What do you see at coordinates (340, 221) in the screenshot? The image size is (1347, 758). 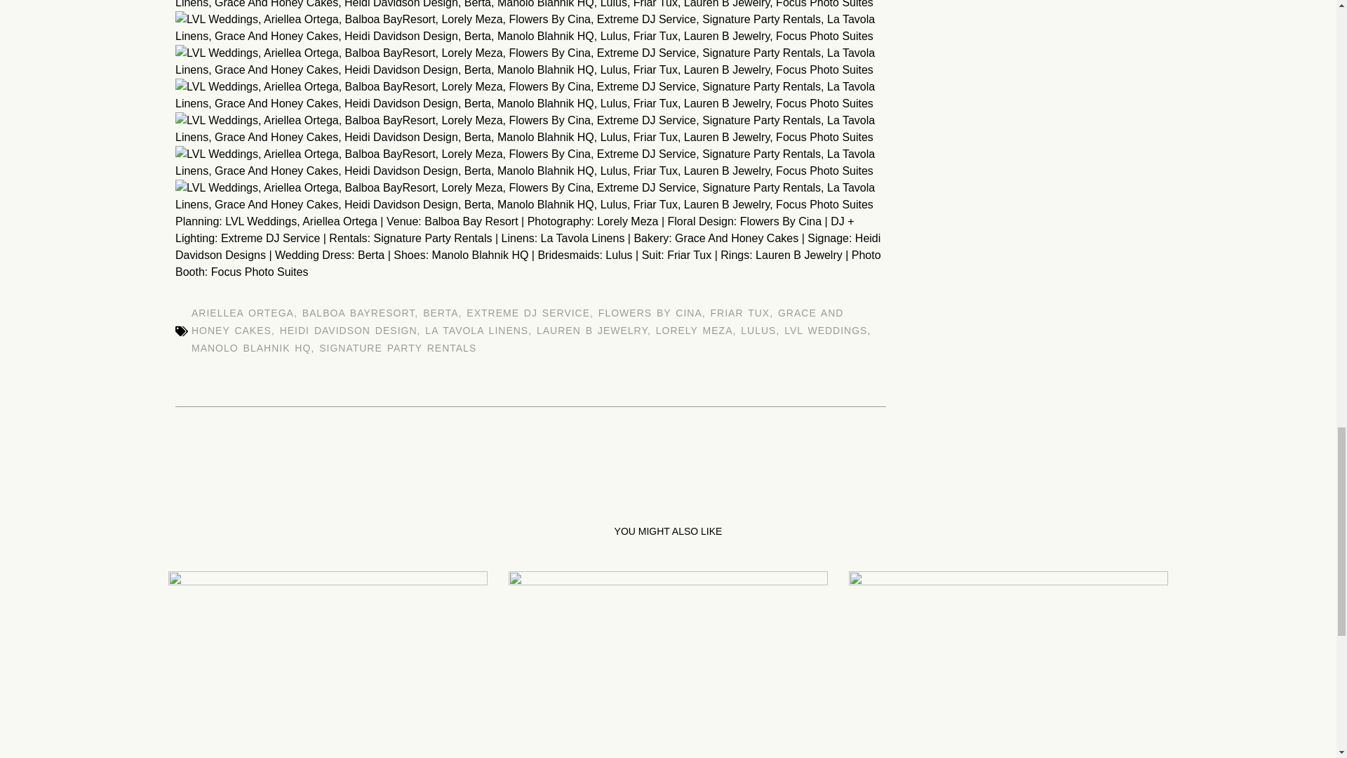 I see `Ariellea Ortega` at bounding box center [340, 221].